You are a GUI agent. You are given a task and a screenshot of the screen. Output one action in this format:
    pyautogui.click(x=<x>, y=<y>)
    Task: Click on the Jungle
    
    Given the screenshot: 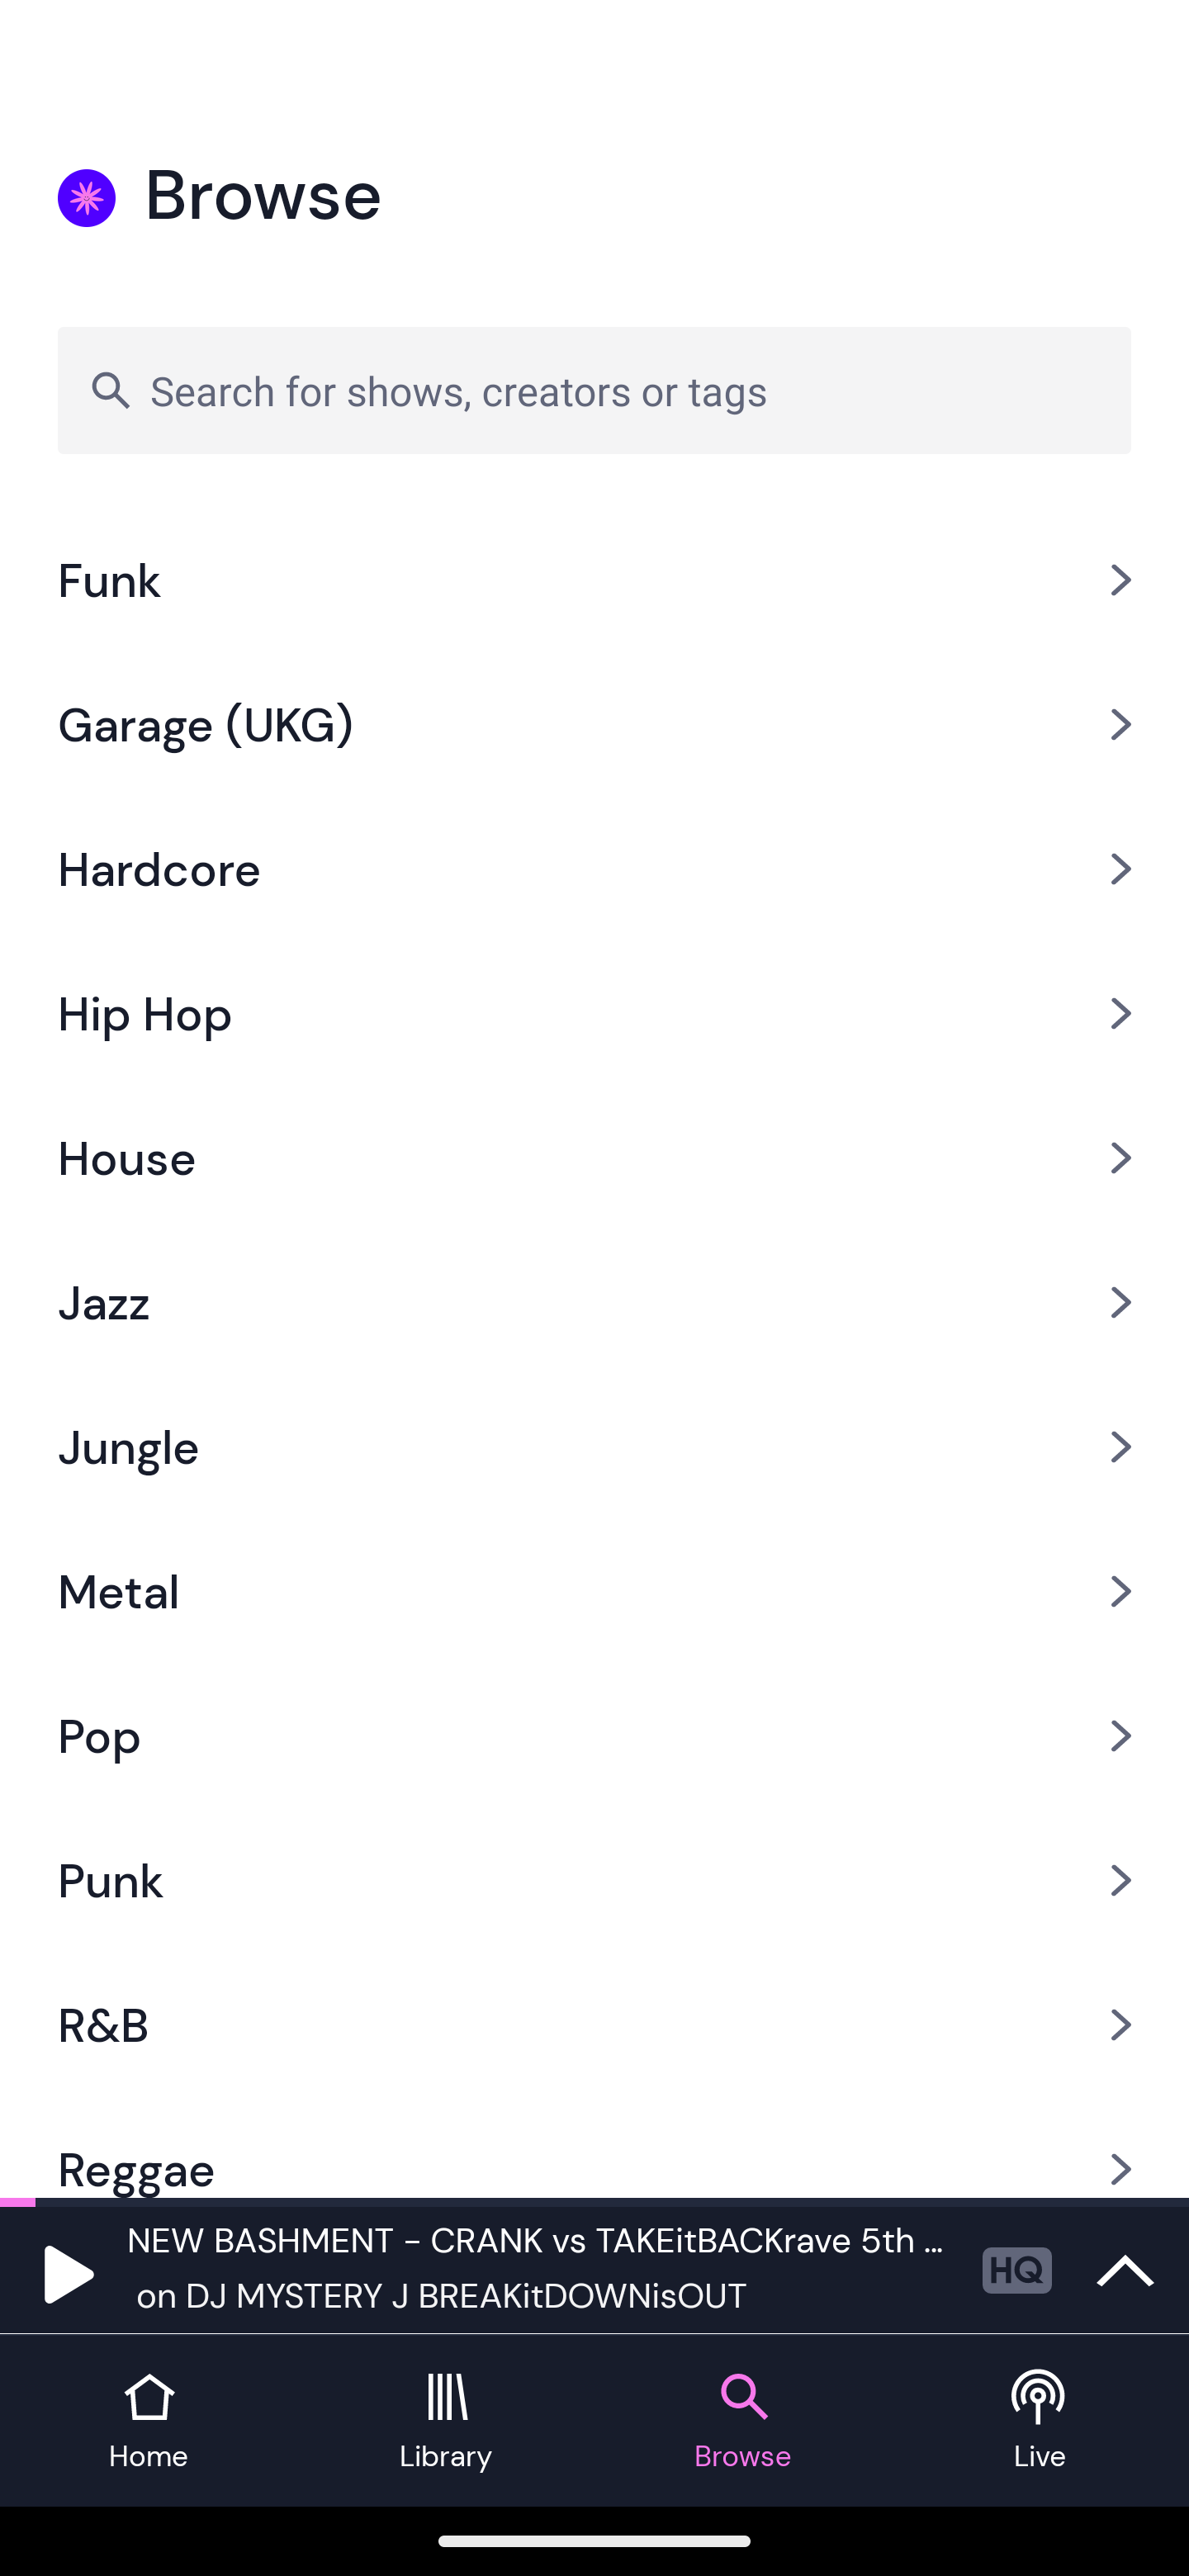 What is the action you would take?
    pyautogui.click(x=594, y=1447)
    